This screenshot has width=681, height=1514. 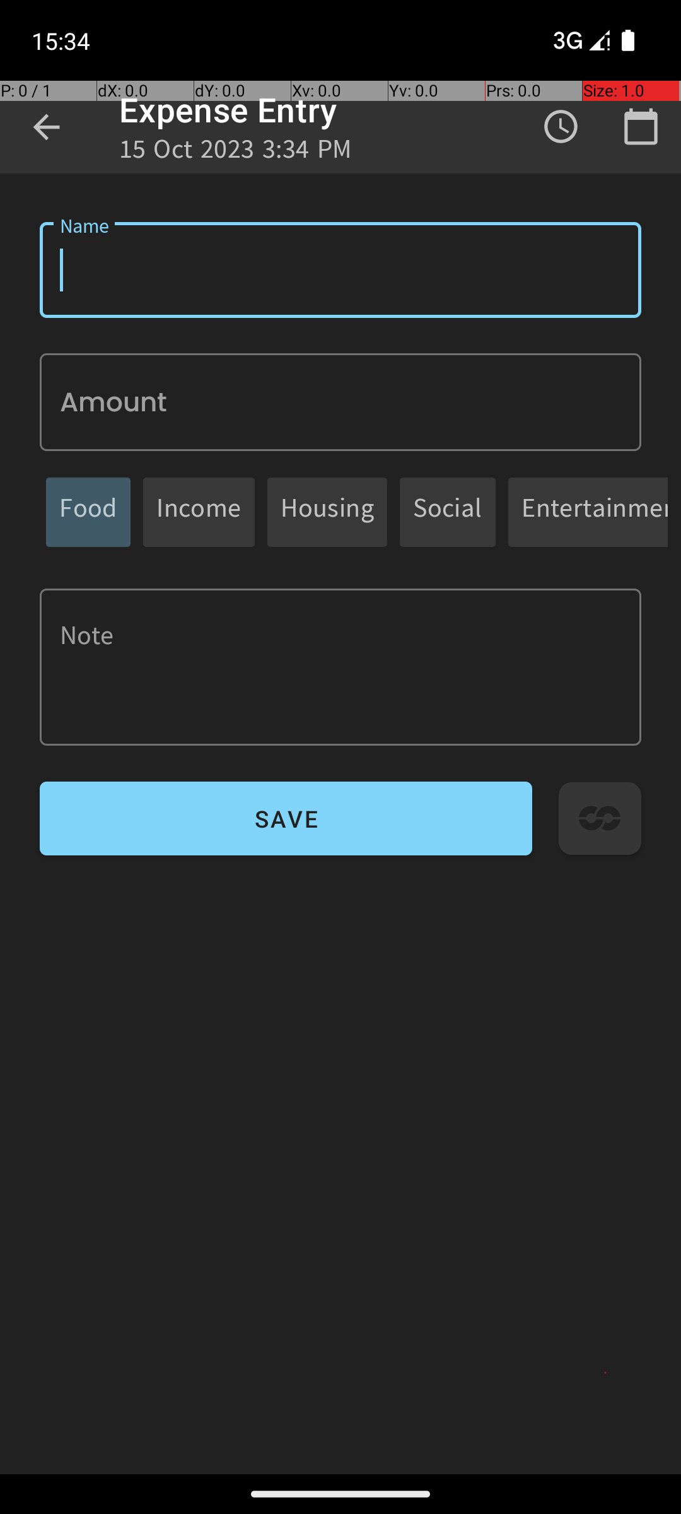 What do you see at coordinates (286, 819) in the screenshot?
I see `SAVE` at bounding box center [286, 819].